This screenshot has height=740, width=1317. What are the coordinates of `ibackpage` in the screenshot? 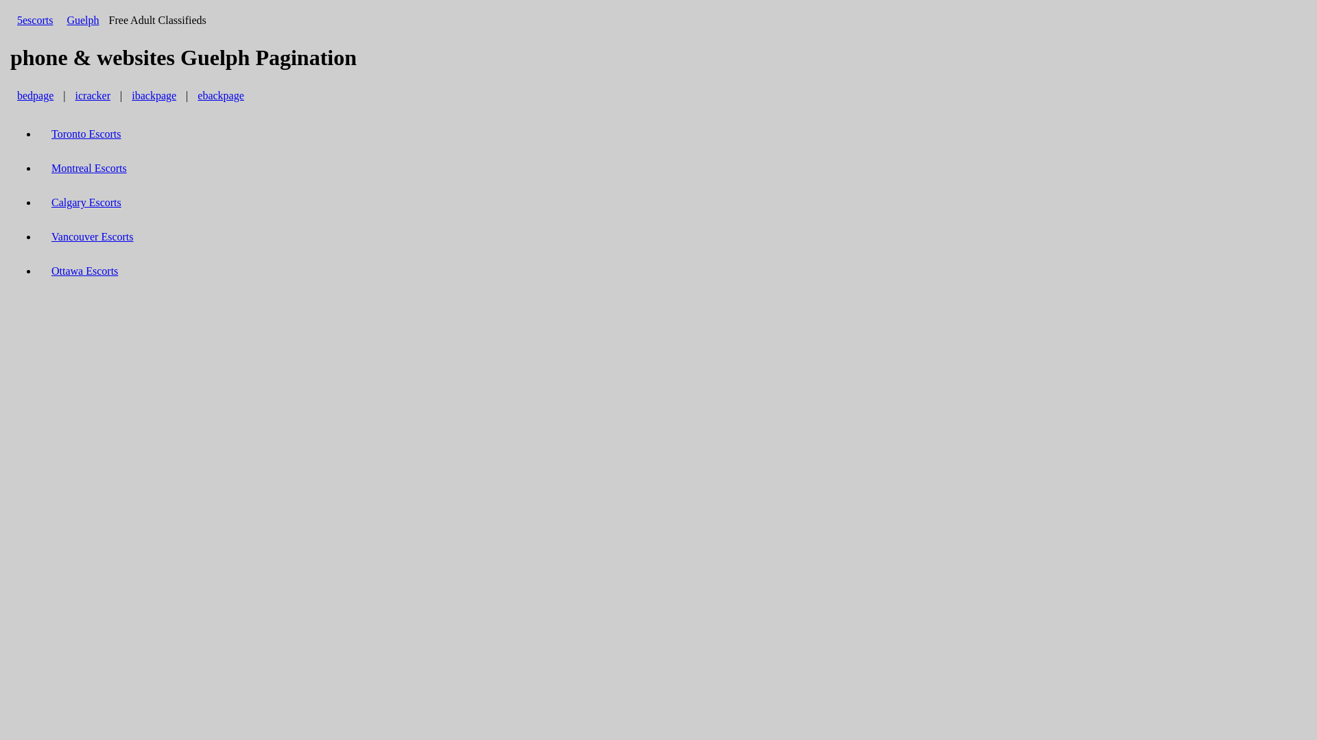 It's located at (154, 96).